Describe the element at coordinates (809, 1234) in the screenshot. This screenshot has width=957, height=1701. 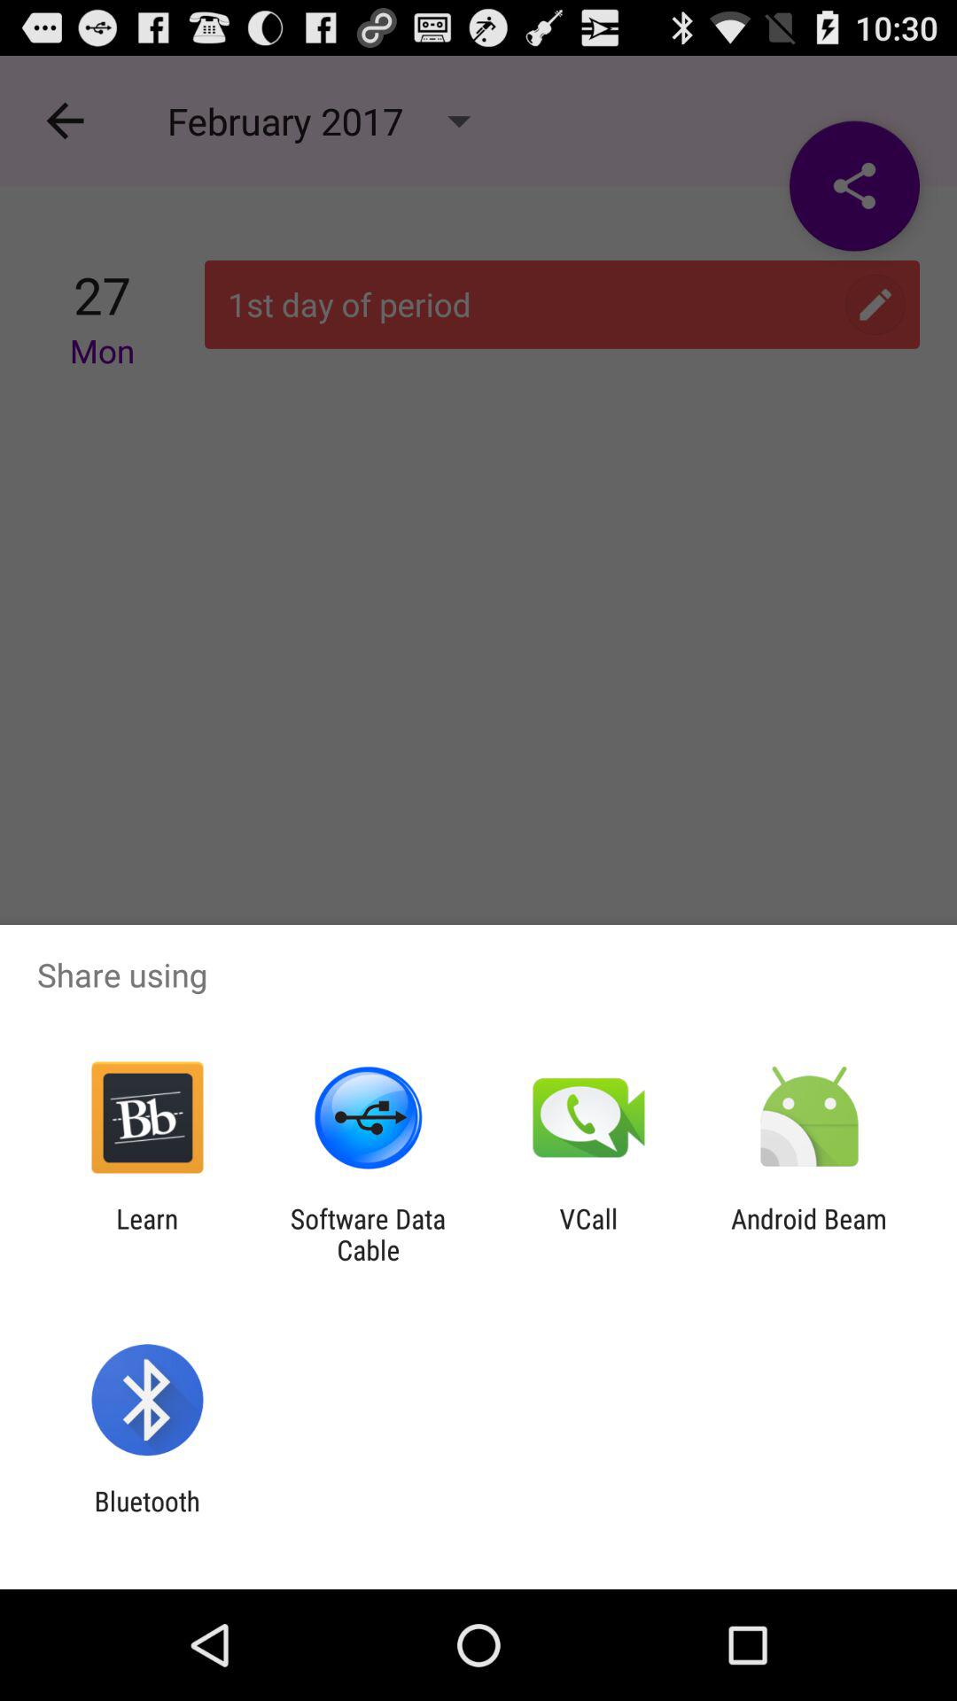
I see `click the android beam icon` at that location.